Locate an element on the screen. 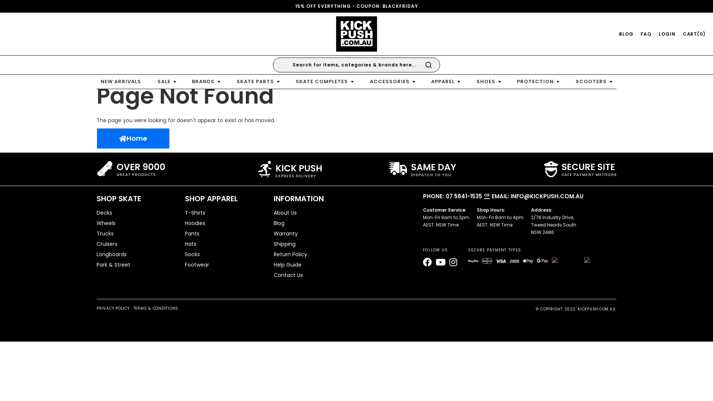 The width and height of the screenshot is (713, 401). LOGIN is located at coordinates (667, 34).